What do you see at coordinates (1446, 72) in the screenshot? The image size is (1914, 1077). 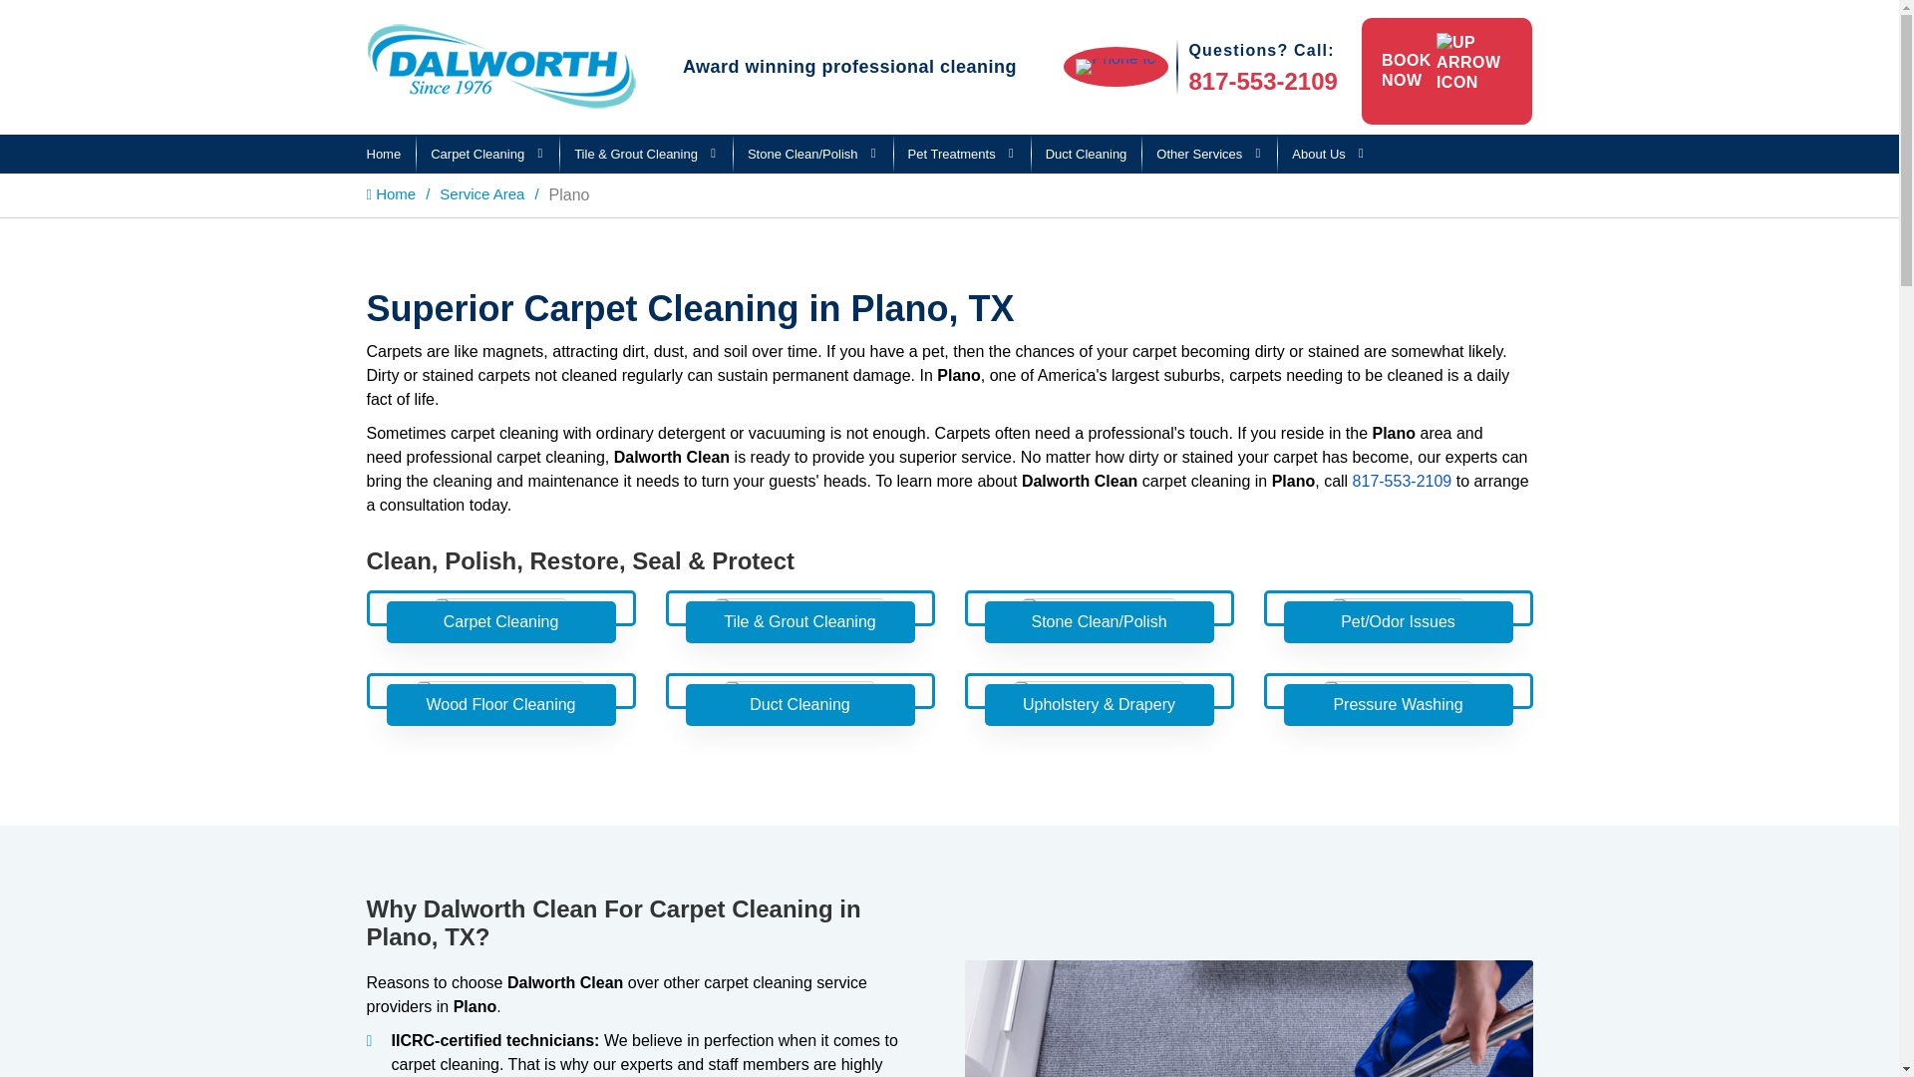 I see `BOOK NOW` at bounding box center [1446, 72].